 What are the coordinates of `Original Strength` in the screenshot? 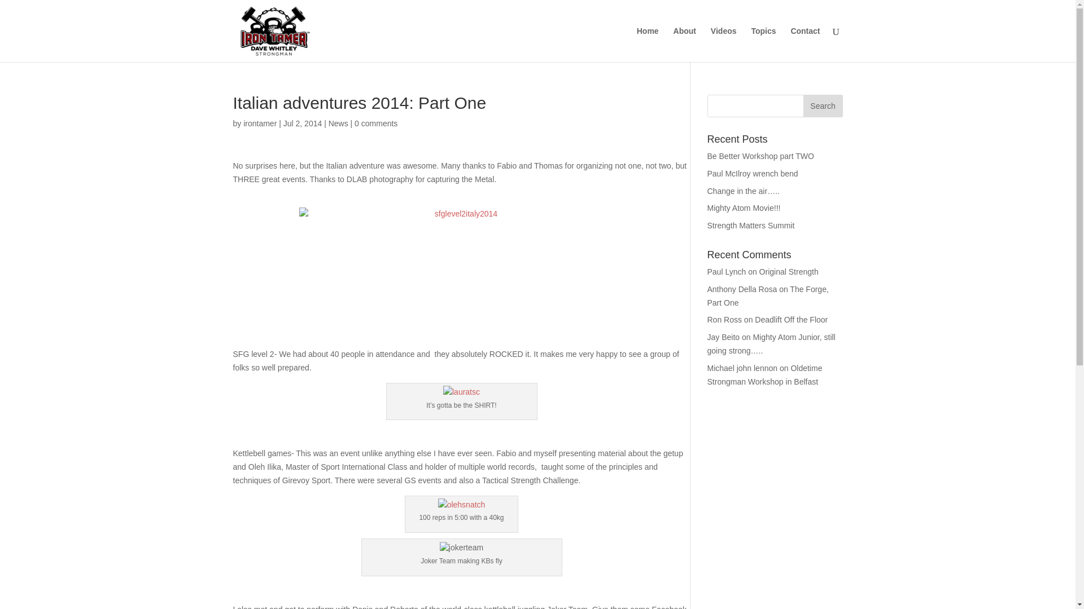 It's located at (789, 272).